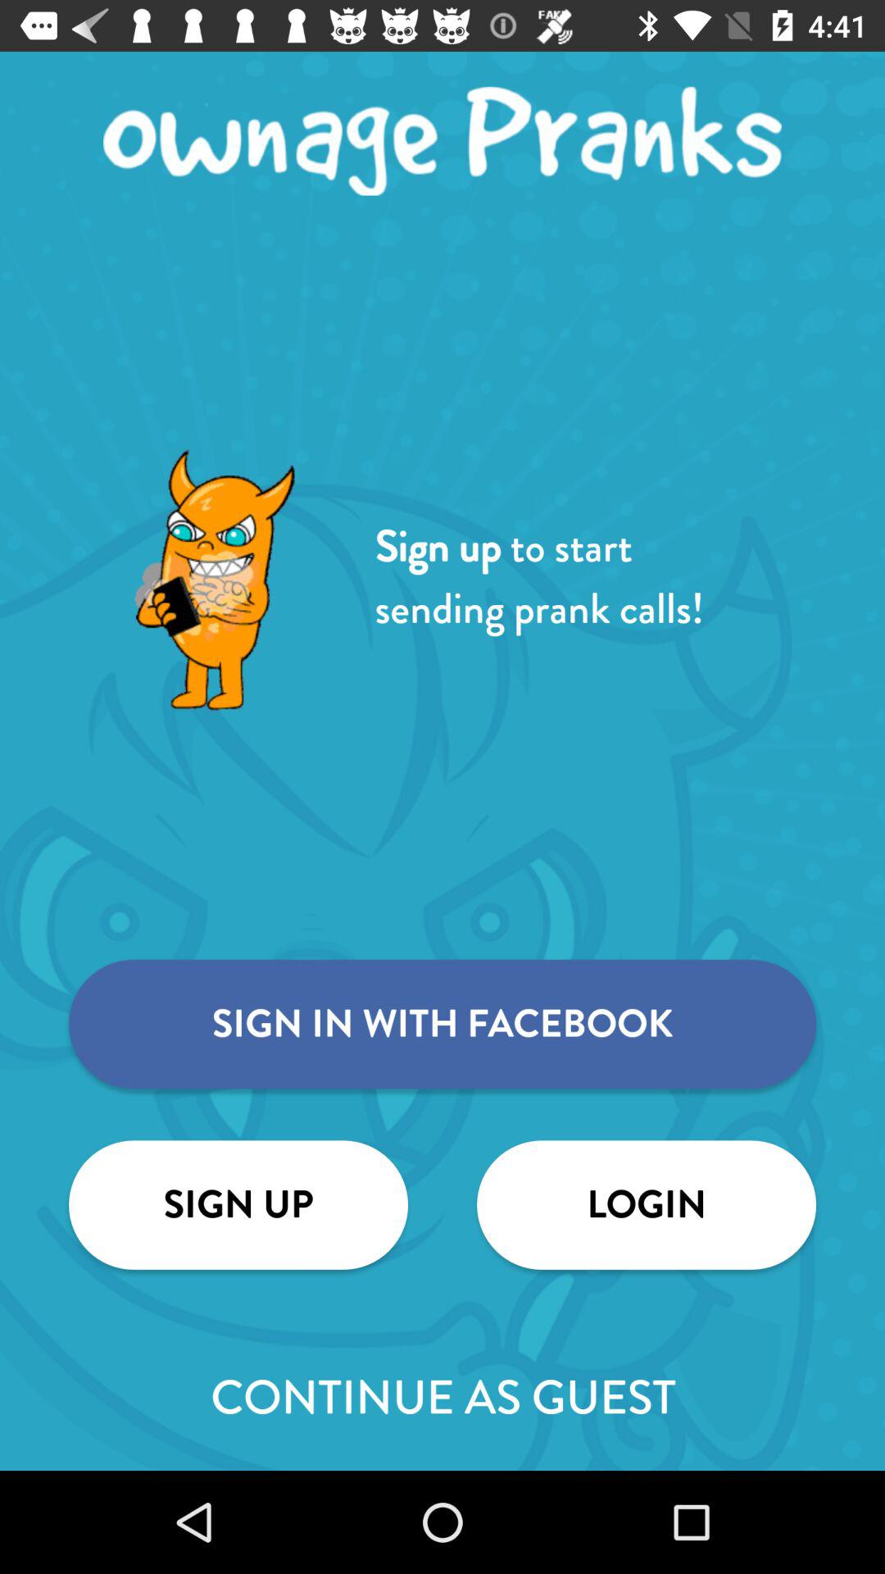  I want to click on turn off the icon next to the sign up icon, so click(646, 1205).